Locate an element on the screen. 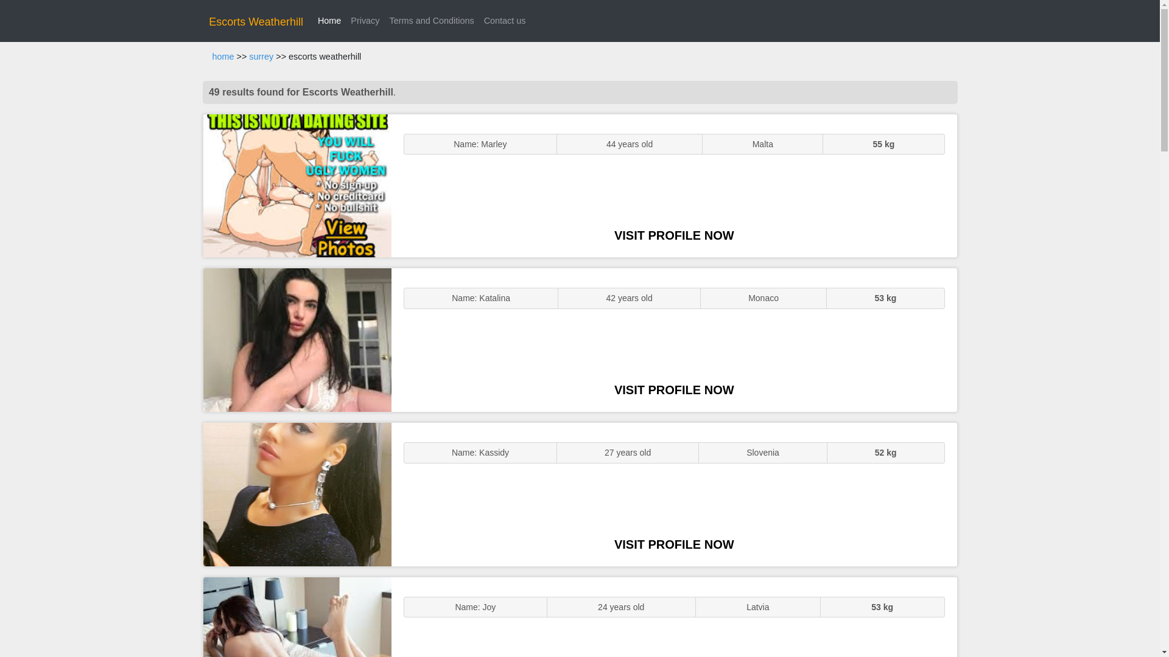 The width and height of the screenshot is (1169, 657). Sexy is located at coordinates (297, 494).